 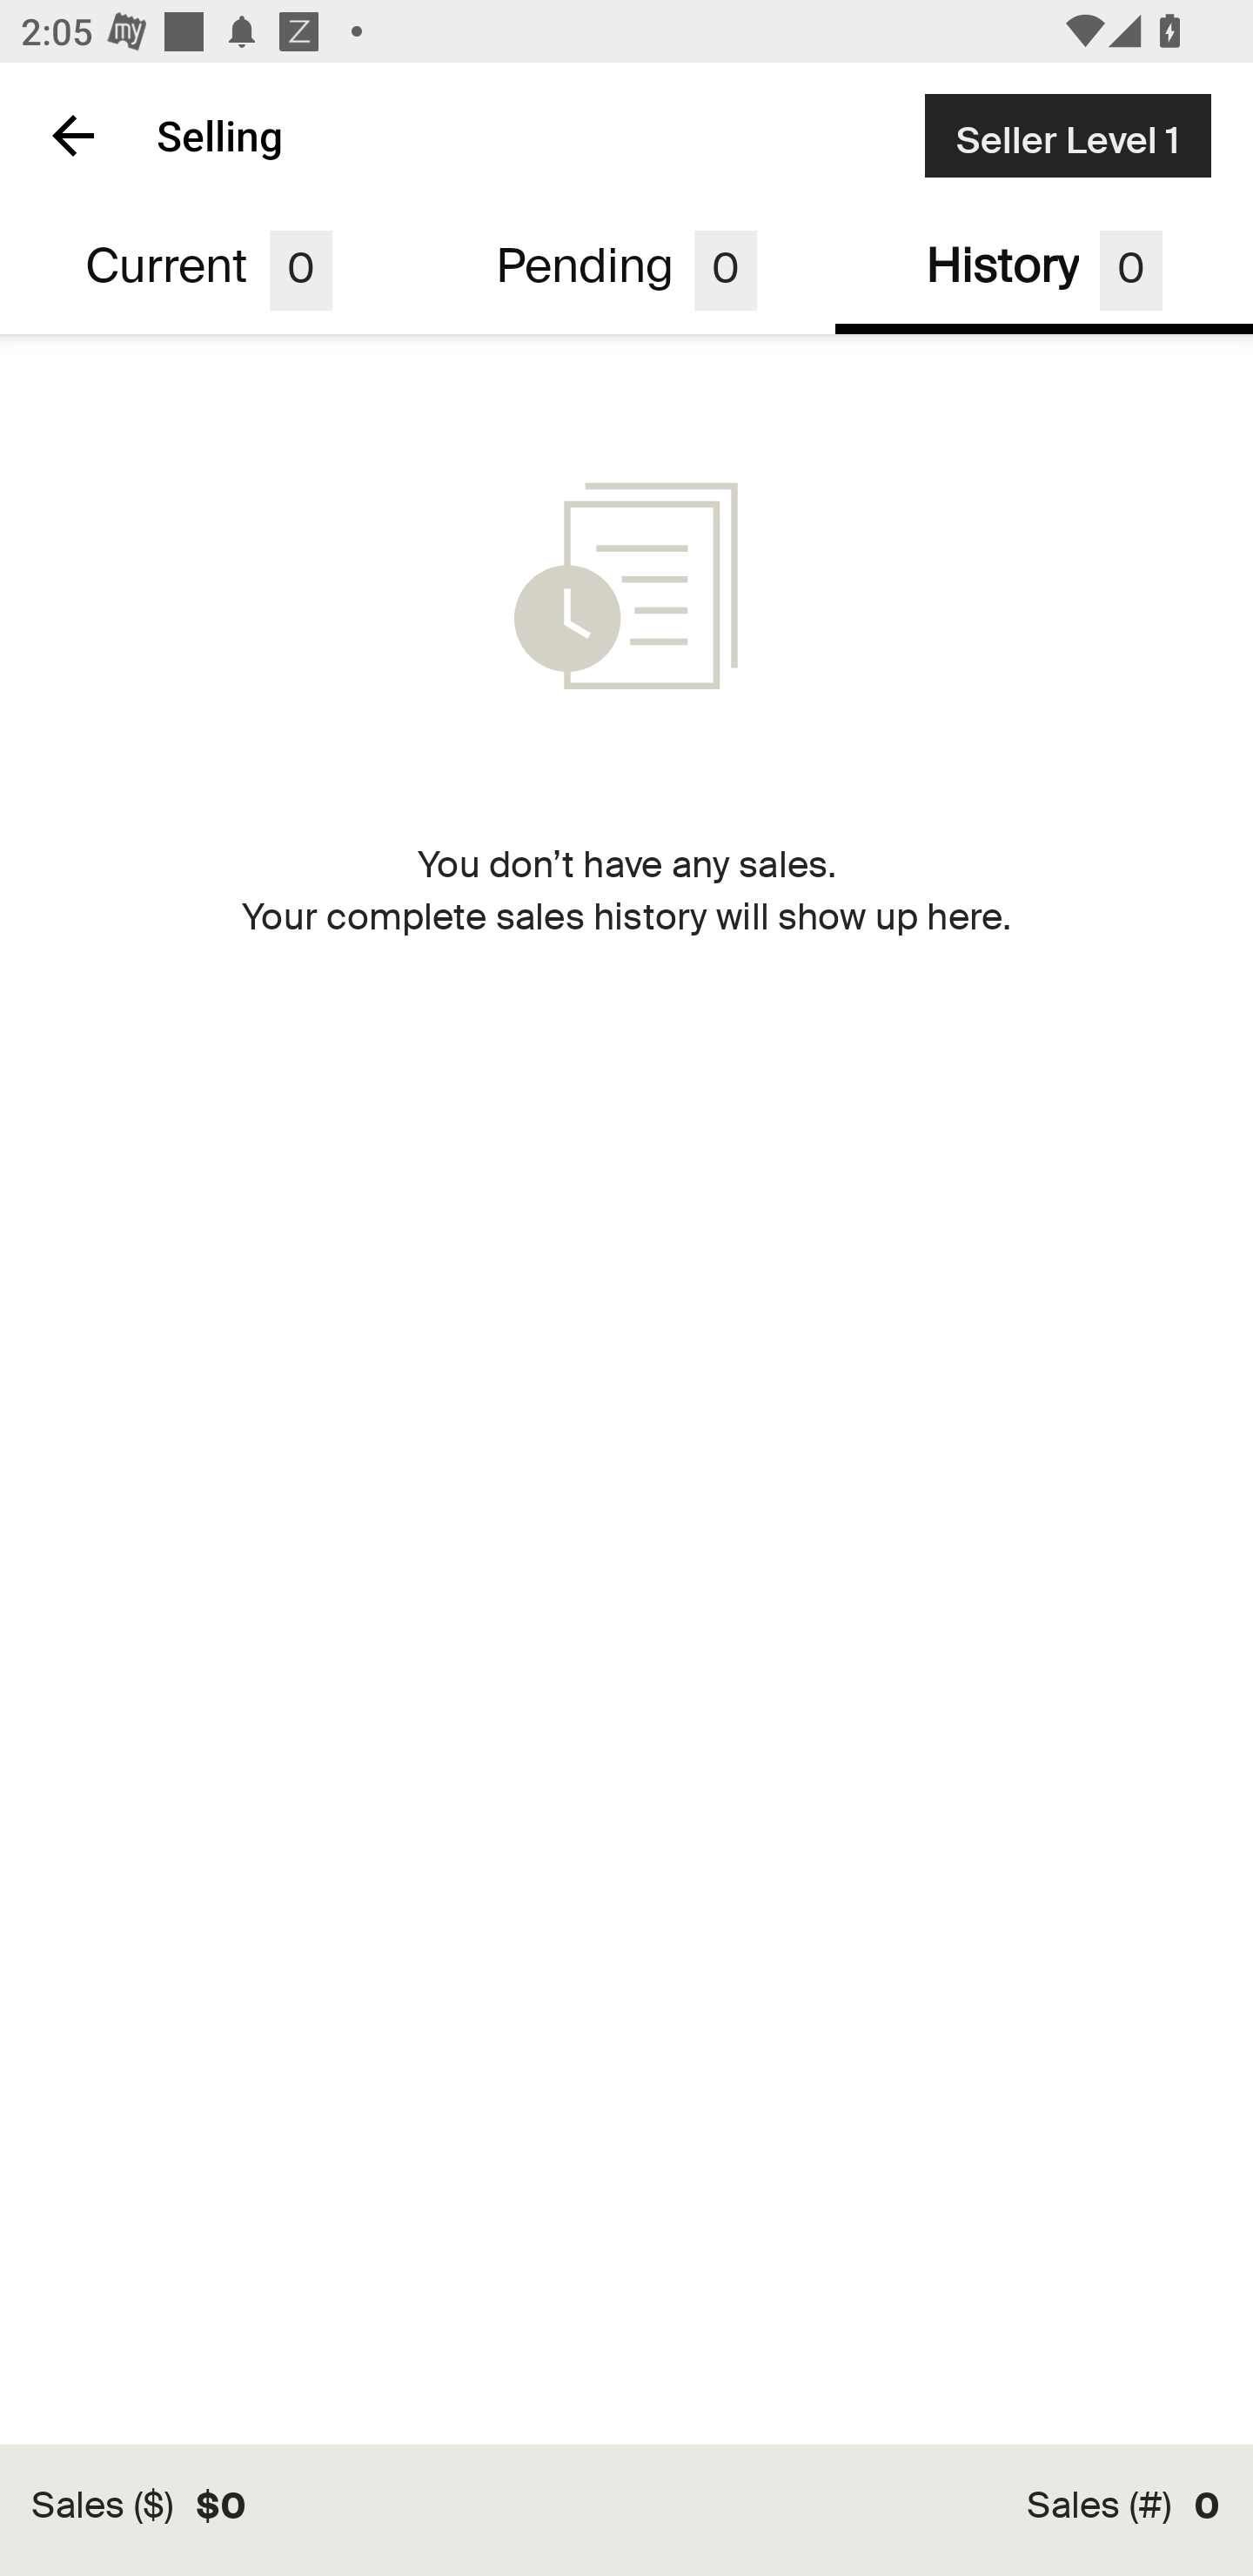 I want to click on Current 0, so click(x=209, y=272).